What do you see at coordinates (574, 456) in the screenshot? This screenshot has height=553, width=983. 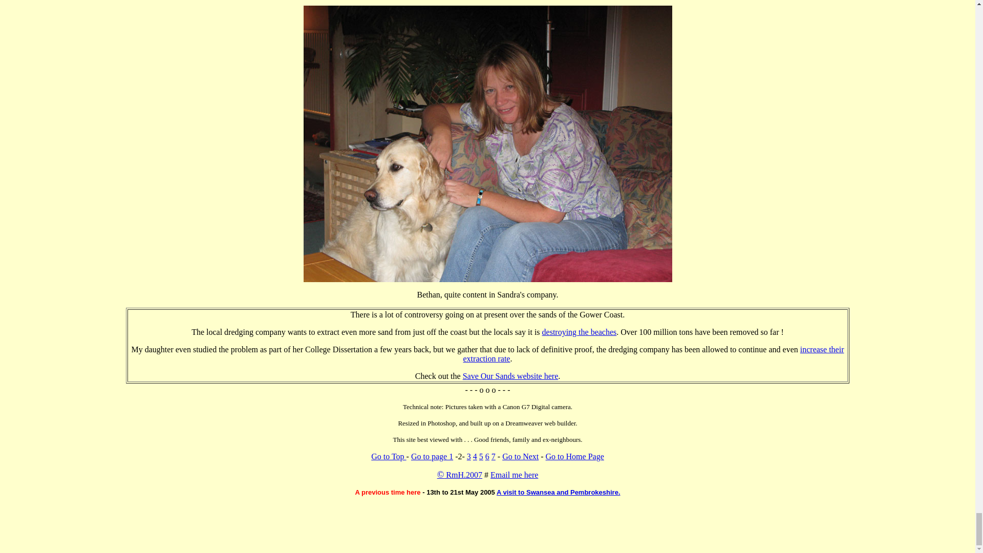 I see `Go to Home Page` at bounding box center [574, 456].